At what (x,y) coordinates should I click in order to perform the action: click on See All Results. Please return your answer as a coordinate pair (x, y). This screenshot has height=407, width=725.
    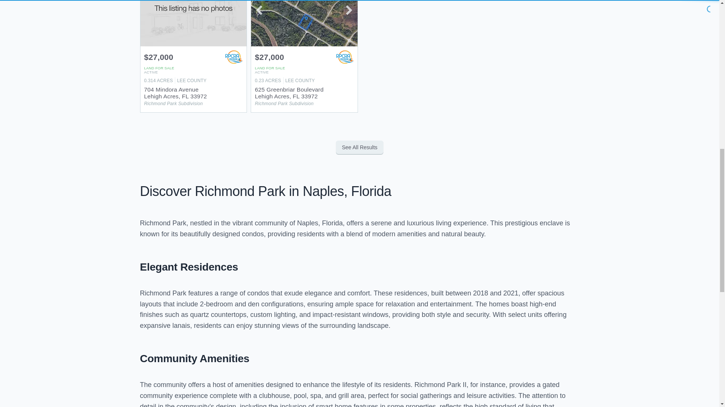
    Looking at the image, I should click on (359, 147).